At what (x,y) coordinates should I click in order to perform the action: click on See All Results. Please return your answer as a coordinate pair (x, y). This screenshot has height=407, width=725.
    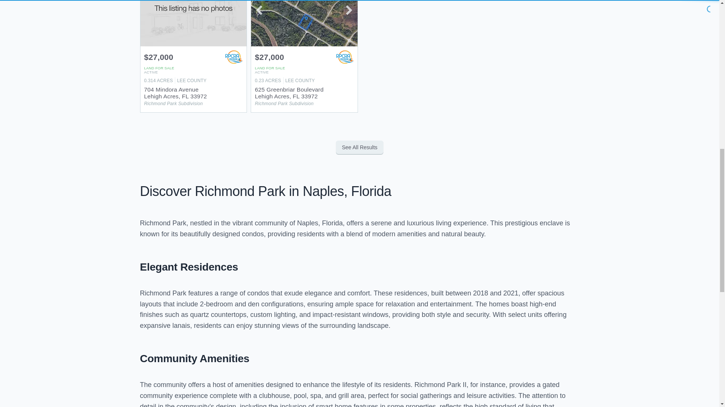
    Looking at the image, I should click on (359, 147).